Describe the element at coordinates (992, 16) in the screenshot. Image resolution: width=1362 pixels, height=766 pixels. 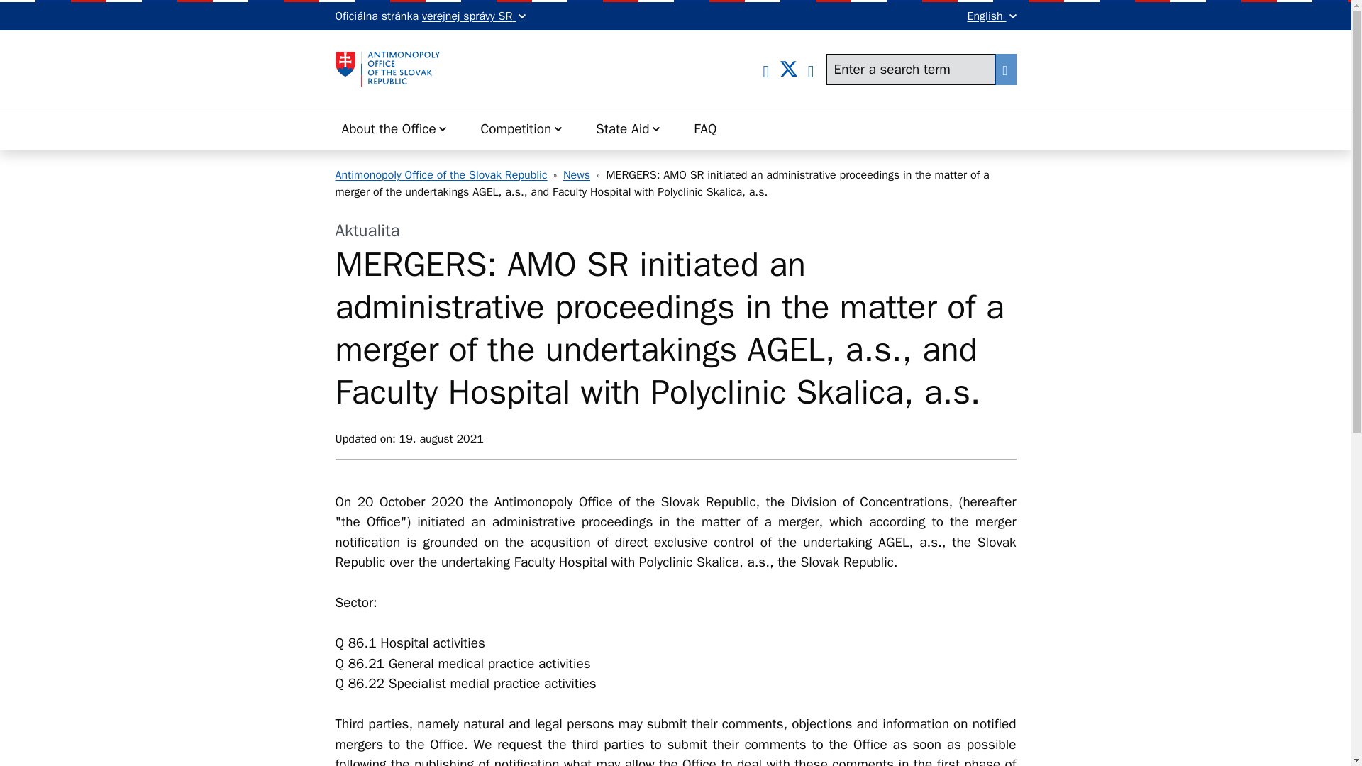
I see `English` at that location.